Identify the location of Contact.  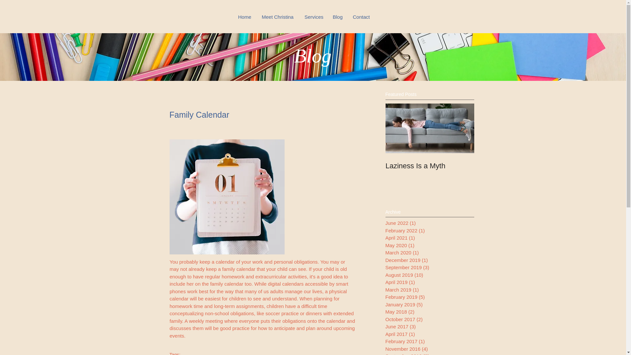
(361, 17).